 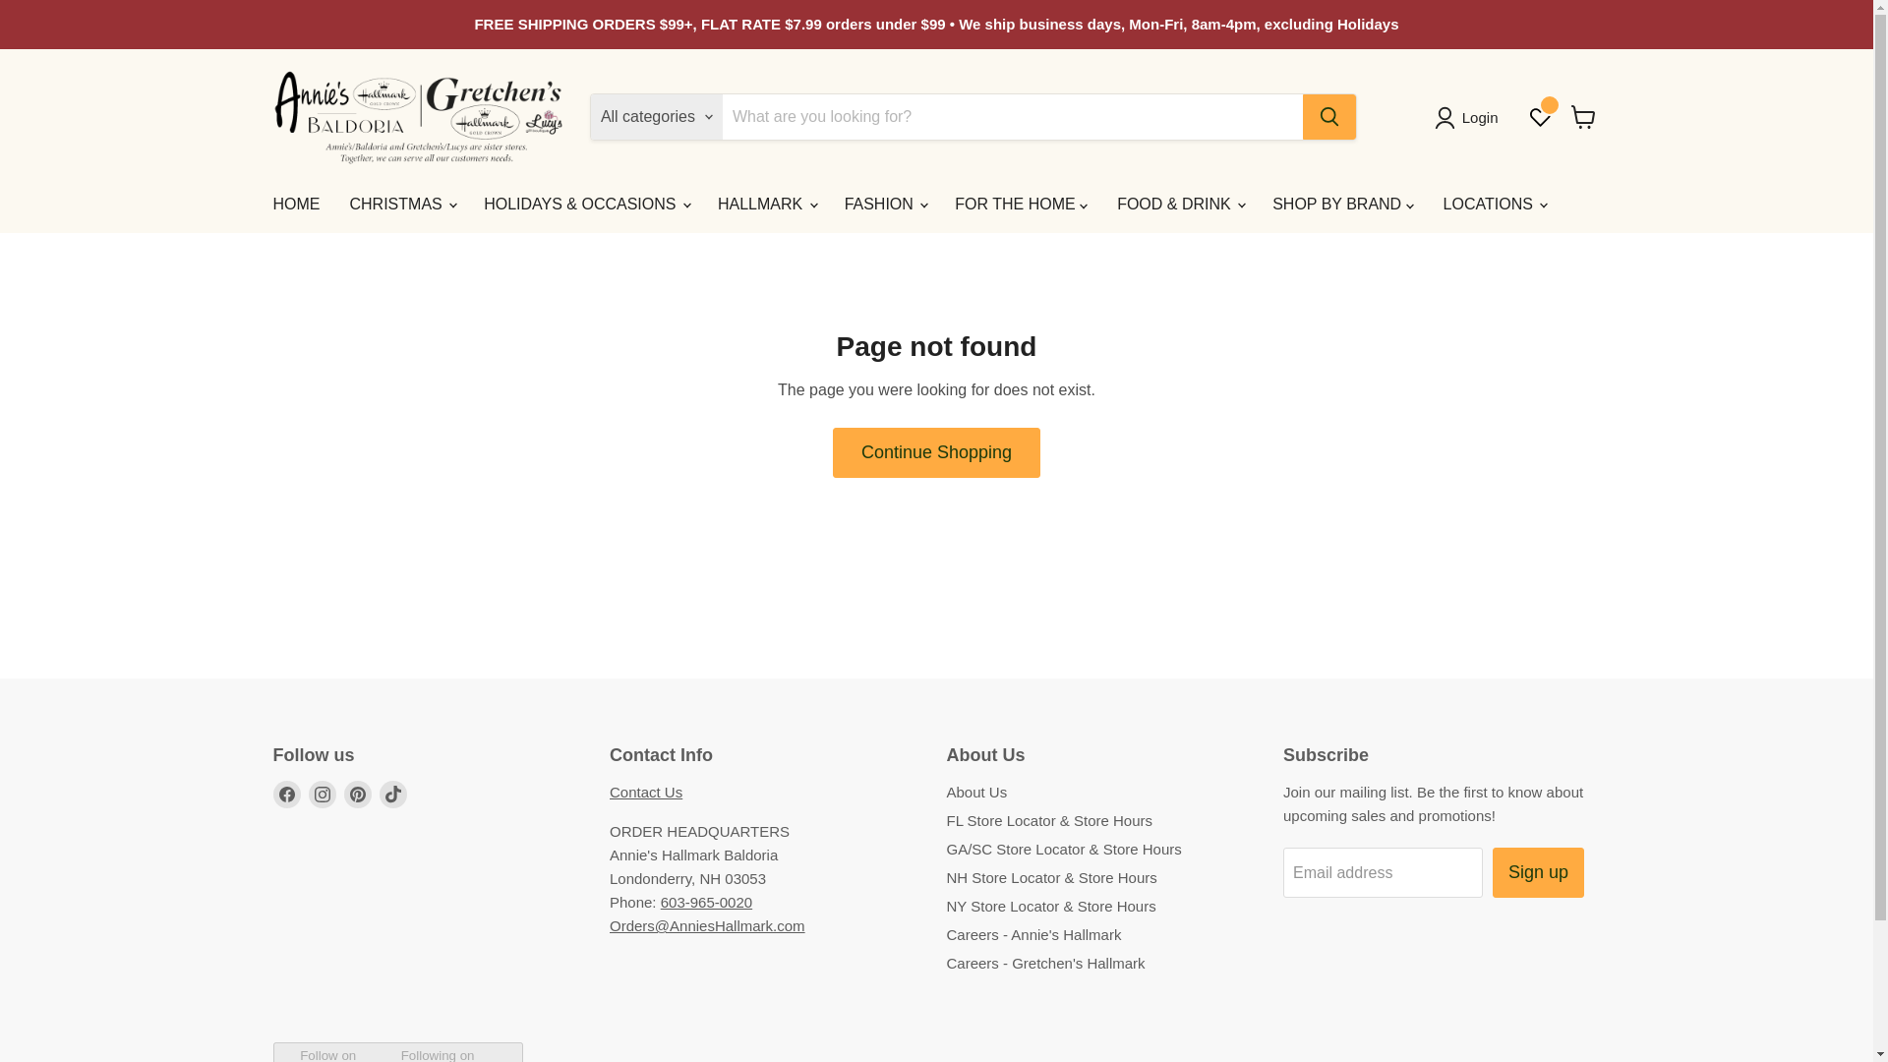 I want to click on HOME, so click(x=295, y=204).